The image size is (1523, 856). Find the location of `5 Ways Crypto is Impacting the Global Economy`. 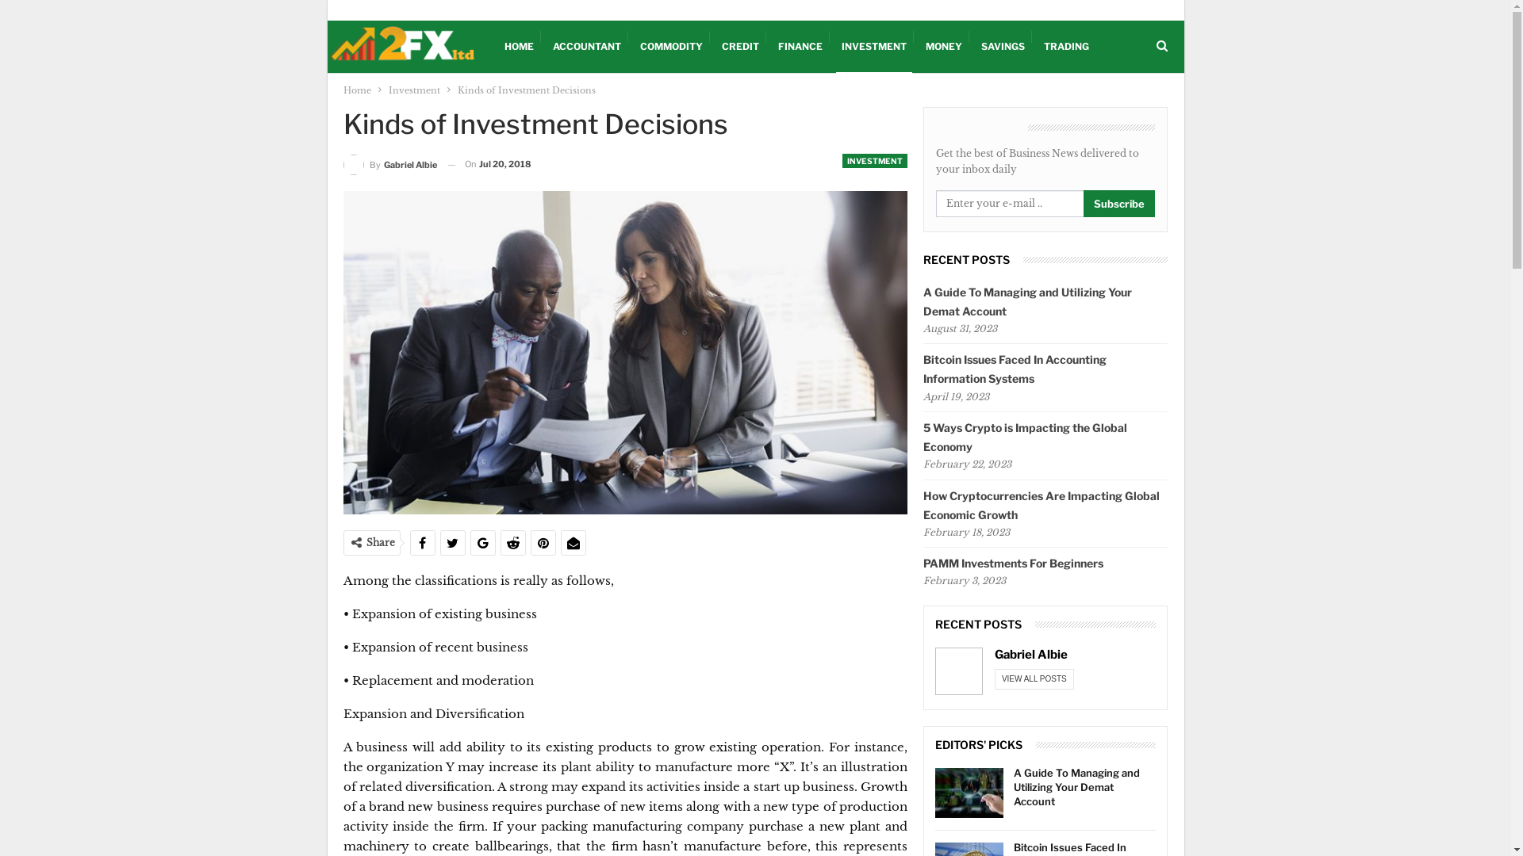

5 Ways Crypto is Impacting the Global Economy is located at coordinates (1025, 438).